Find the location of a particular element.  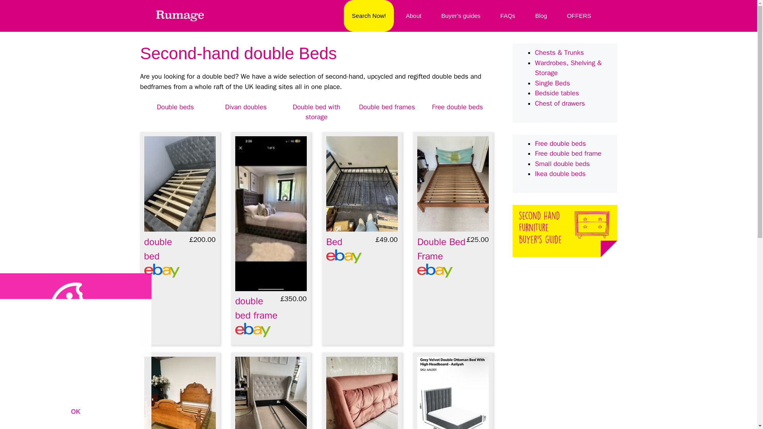

FAQs is located at coordinates (508, 16).